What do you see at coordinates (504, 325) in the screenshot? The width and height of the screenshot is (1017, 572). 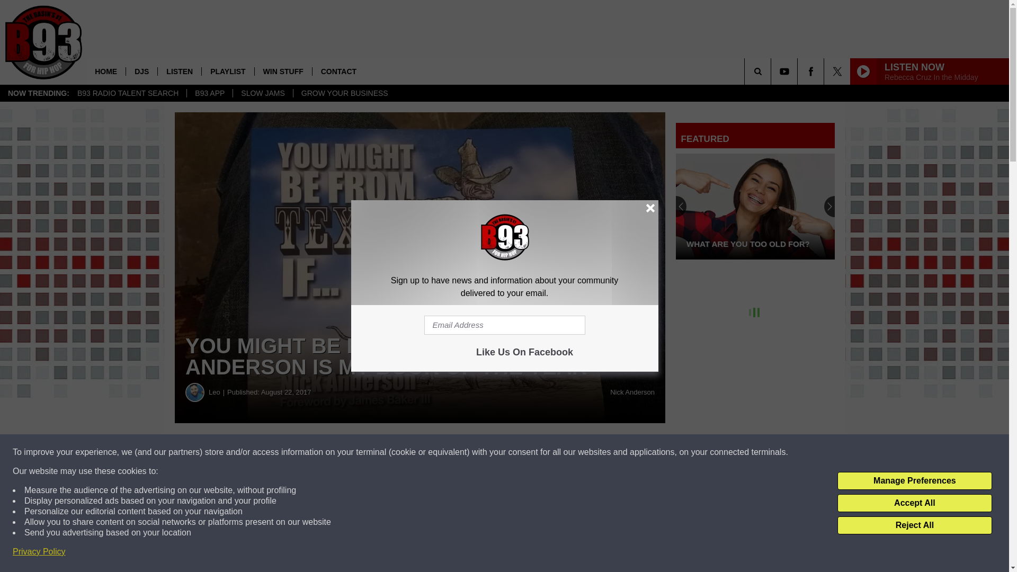 I see `Email Address` at bounding box center [504, 325].